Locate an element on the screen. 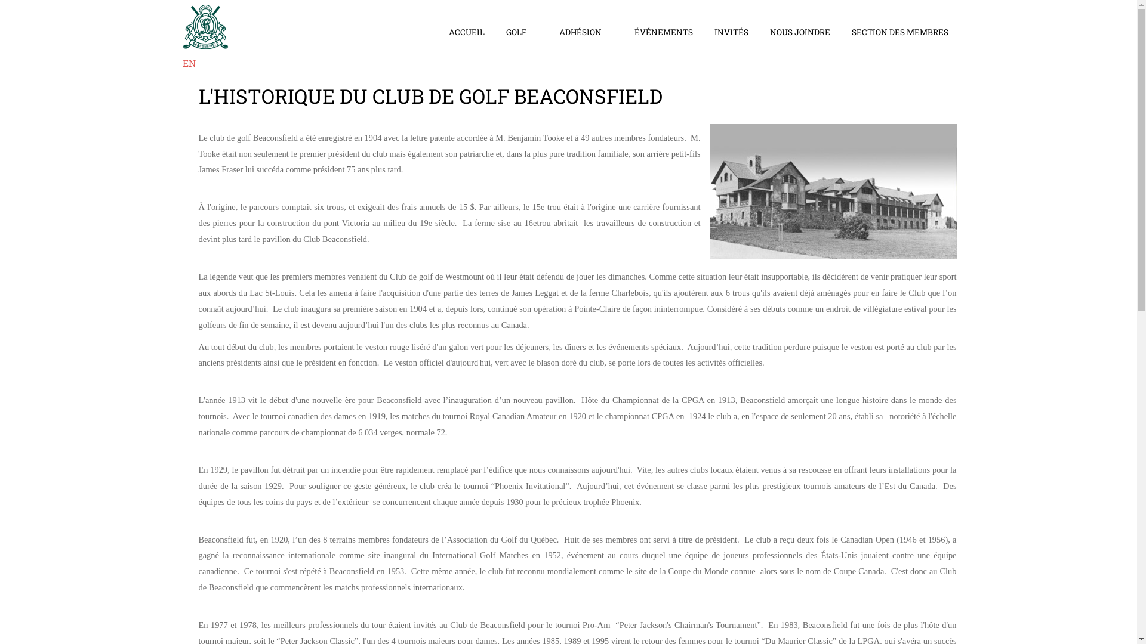  ACCUEIL is located at coordinates (467, 33).